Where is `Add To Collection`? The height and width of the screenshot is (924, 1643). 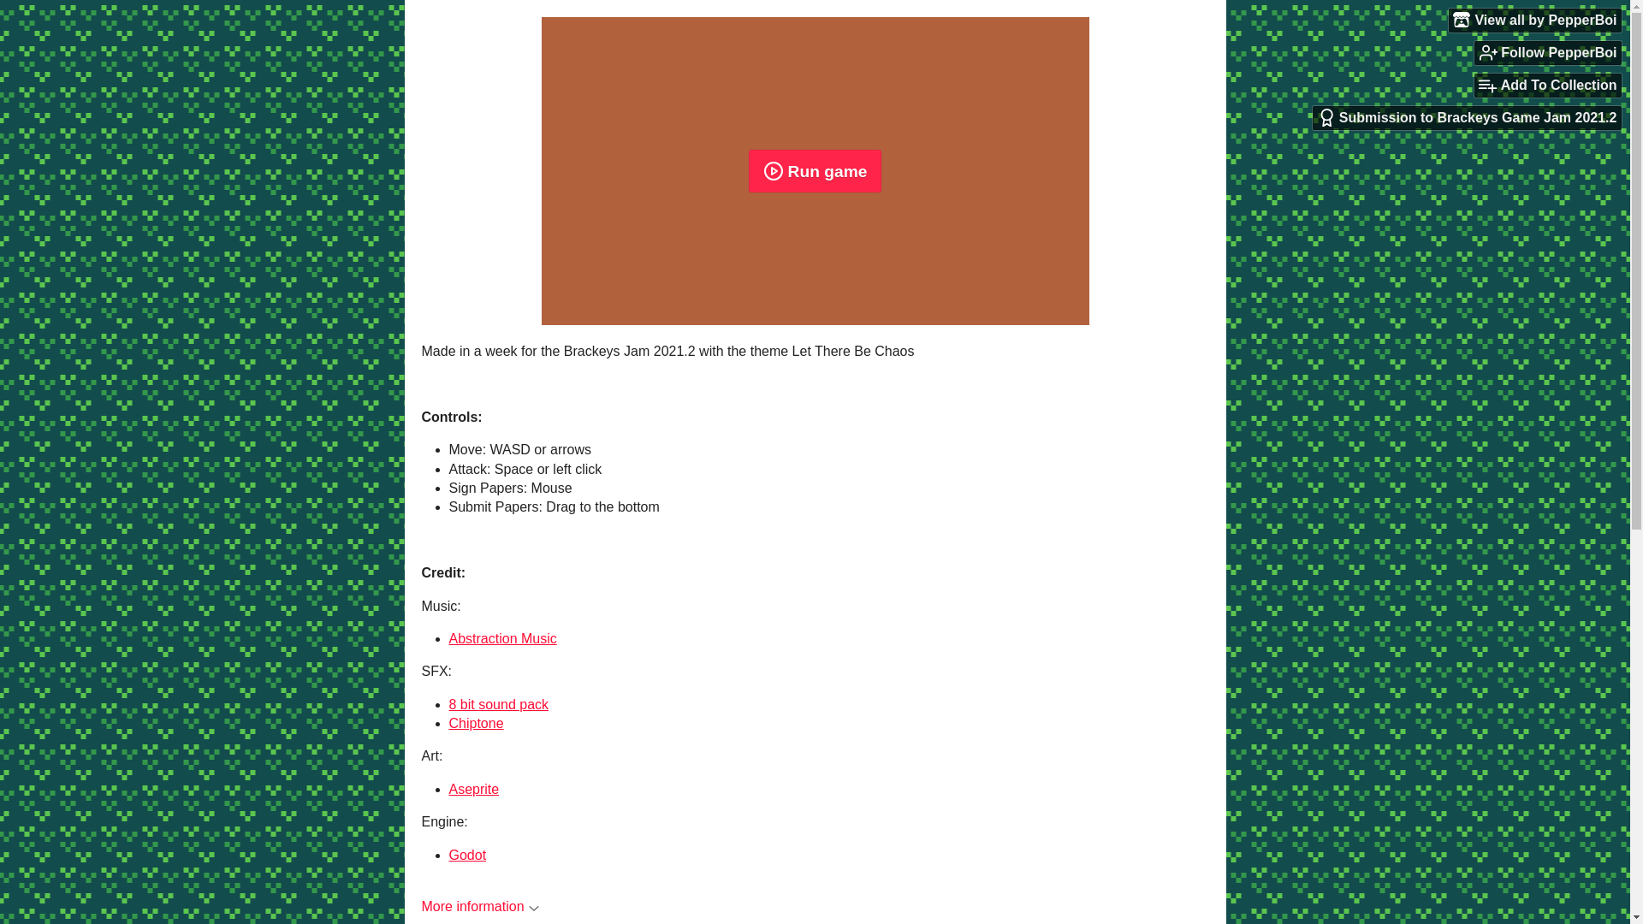
Add To Collection is located at coordinates (1547, 86).